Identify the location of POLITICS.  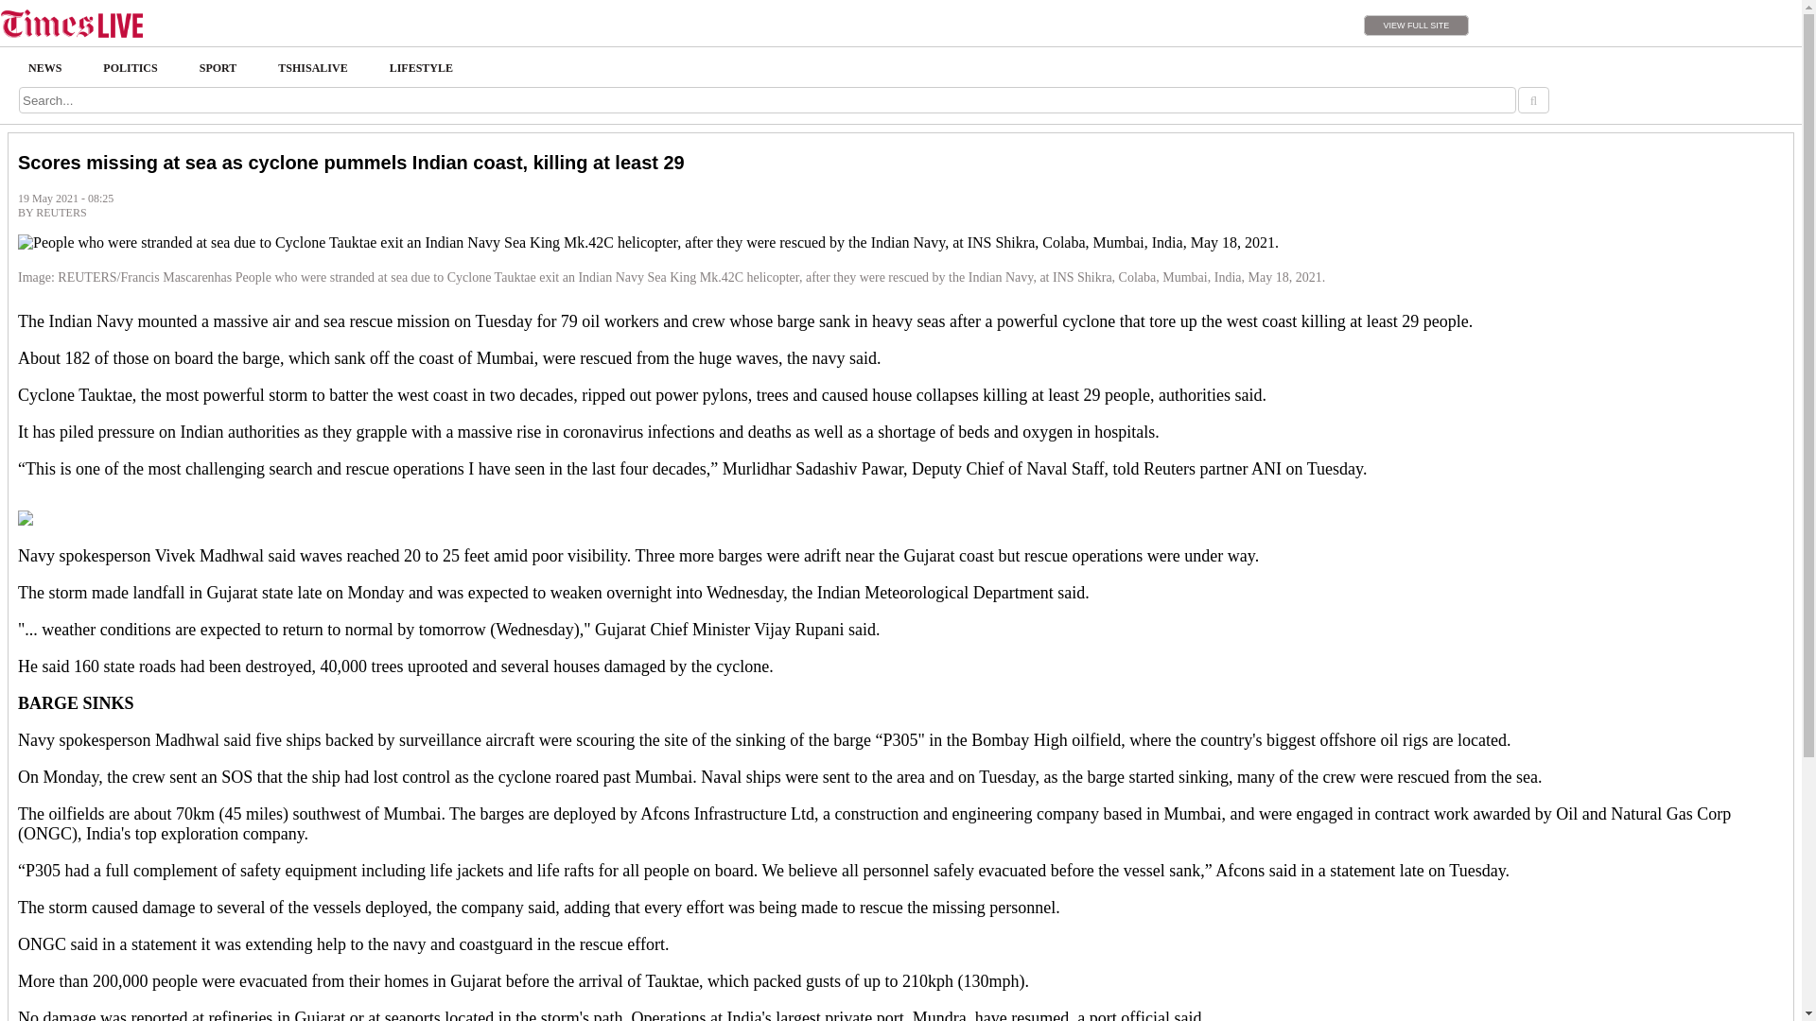
(130, 68).